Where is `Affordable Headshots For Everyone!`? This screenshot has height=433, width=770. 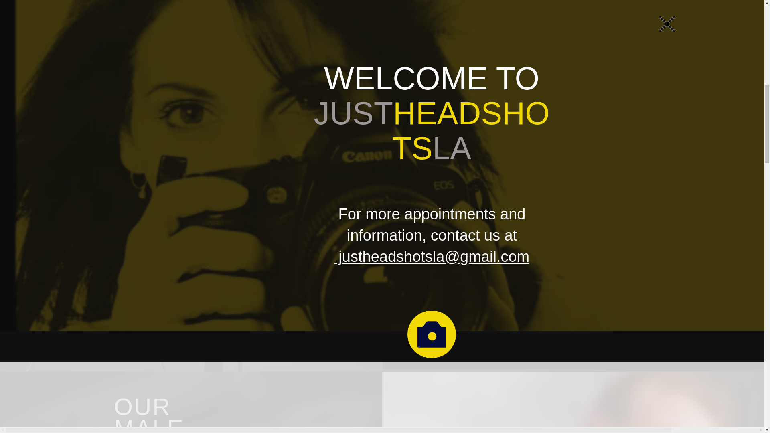 Affordable Headshots For Everyone! is located at coordinates (573, 156).